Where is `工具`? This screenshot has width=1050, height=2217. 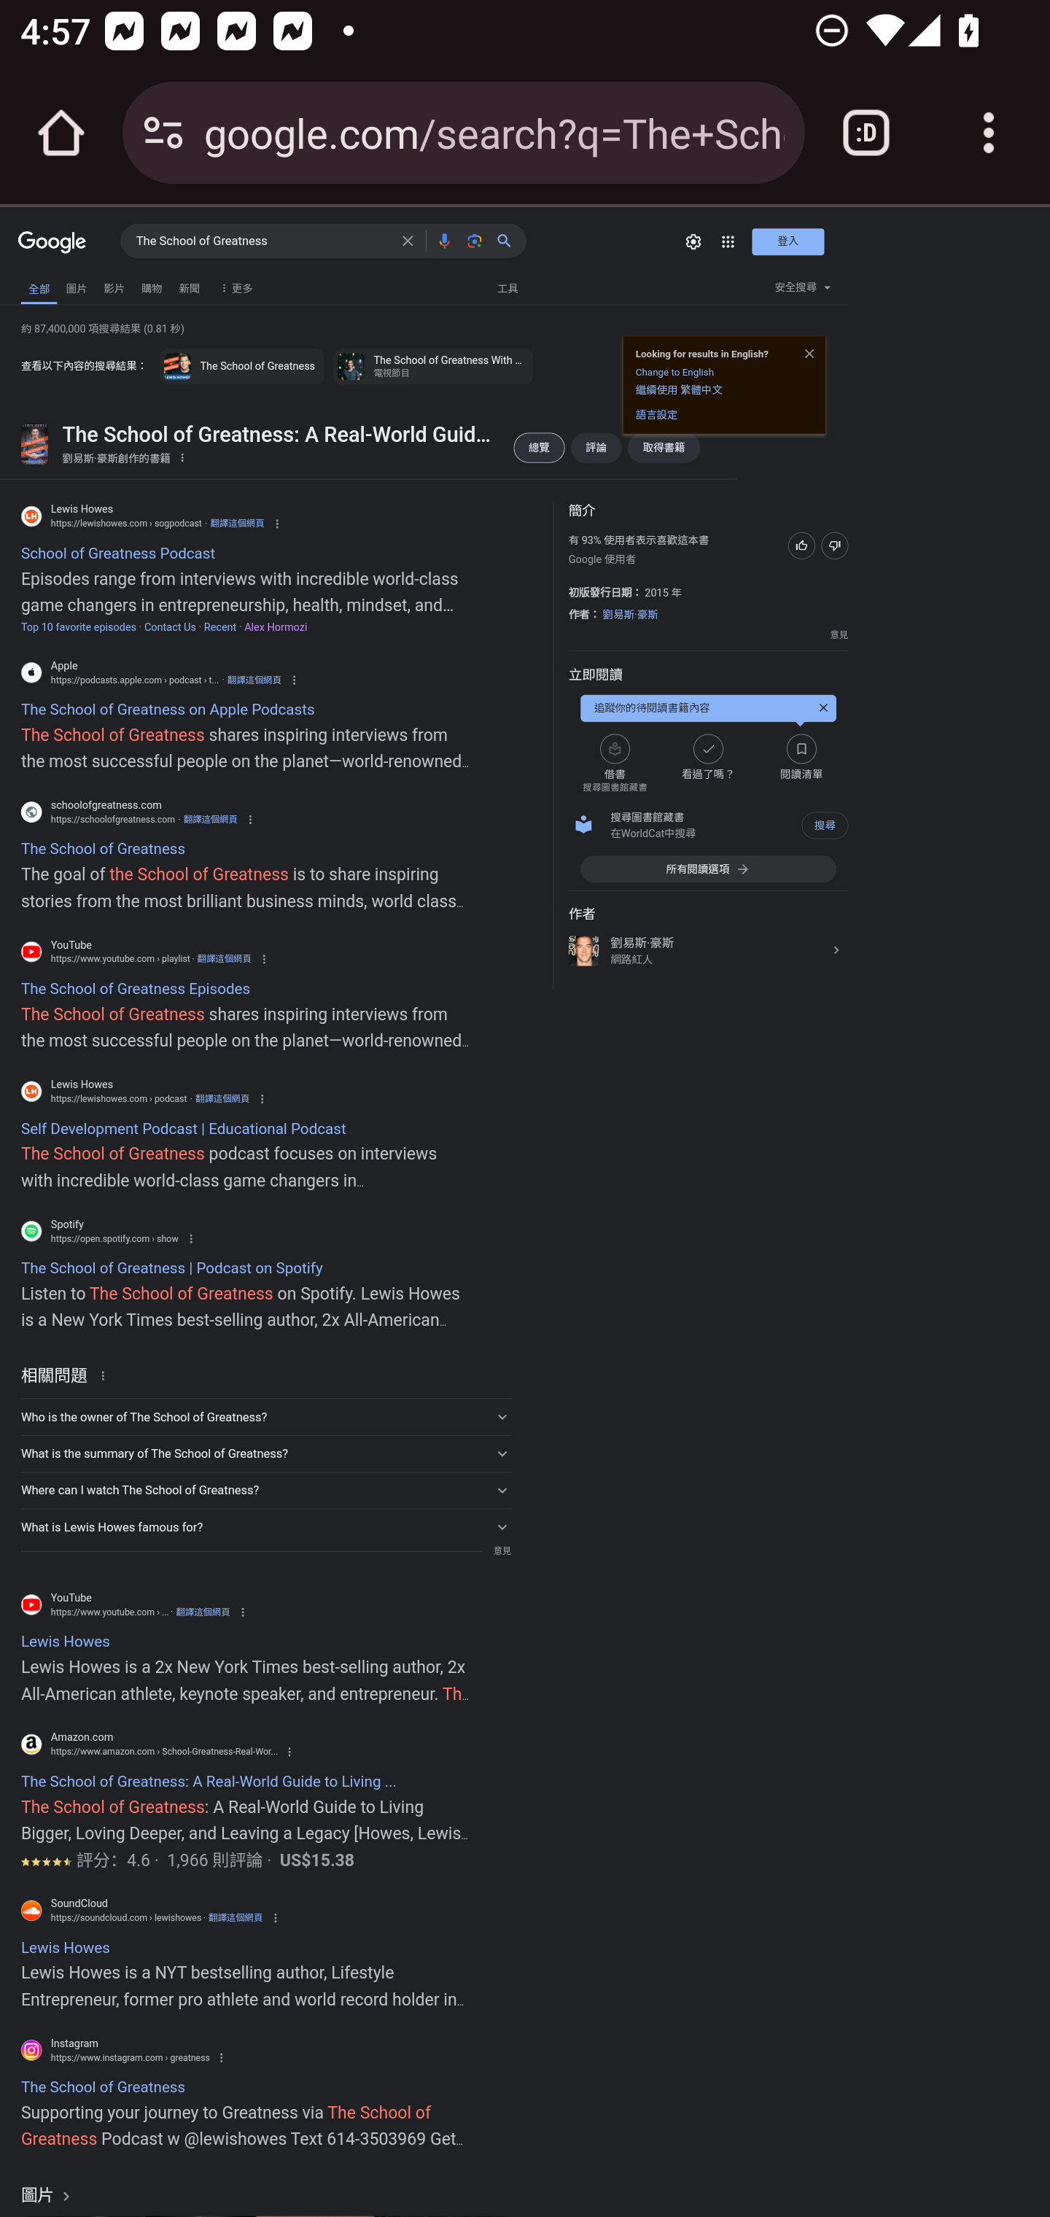
工具 is located at coordinates (507, 288).